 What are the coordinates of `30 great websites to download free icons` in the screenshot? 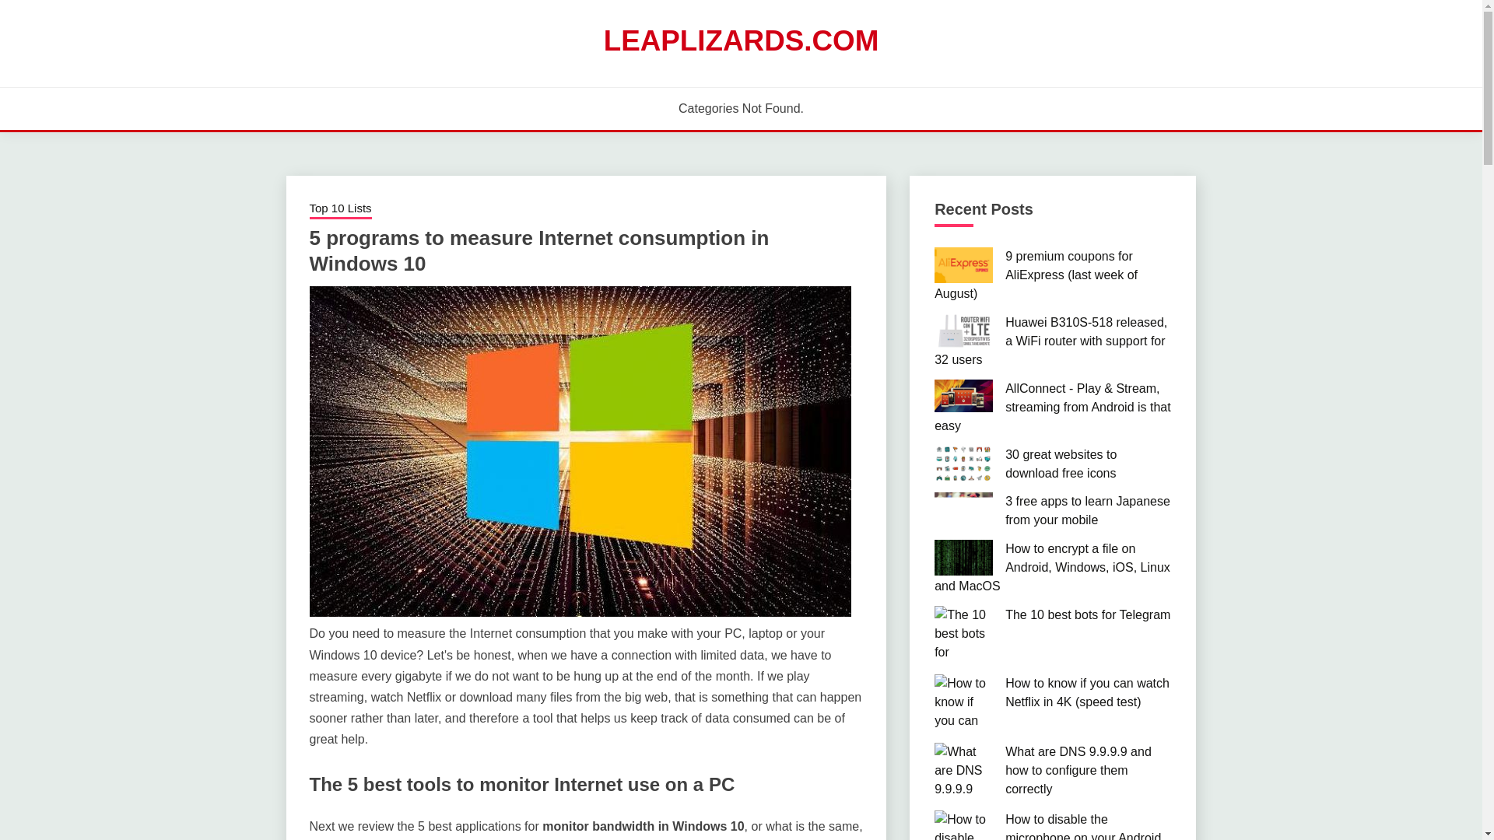 It's located at (1061, 464).